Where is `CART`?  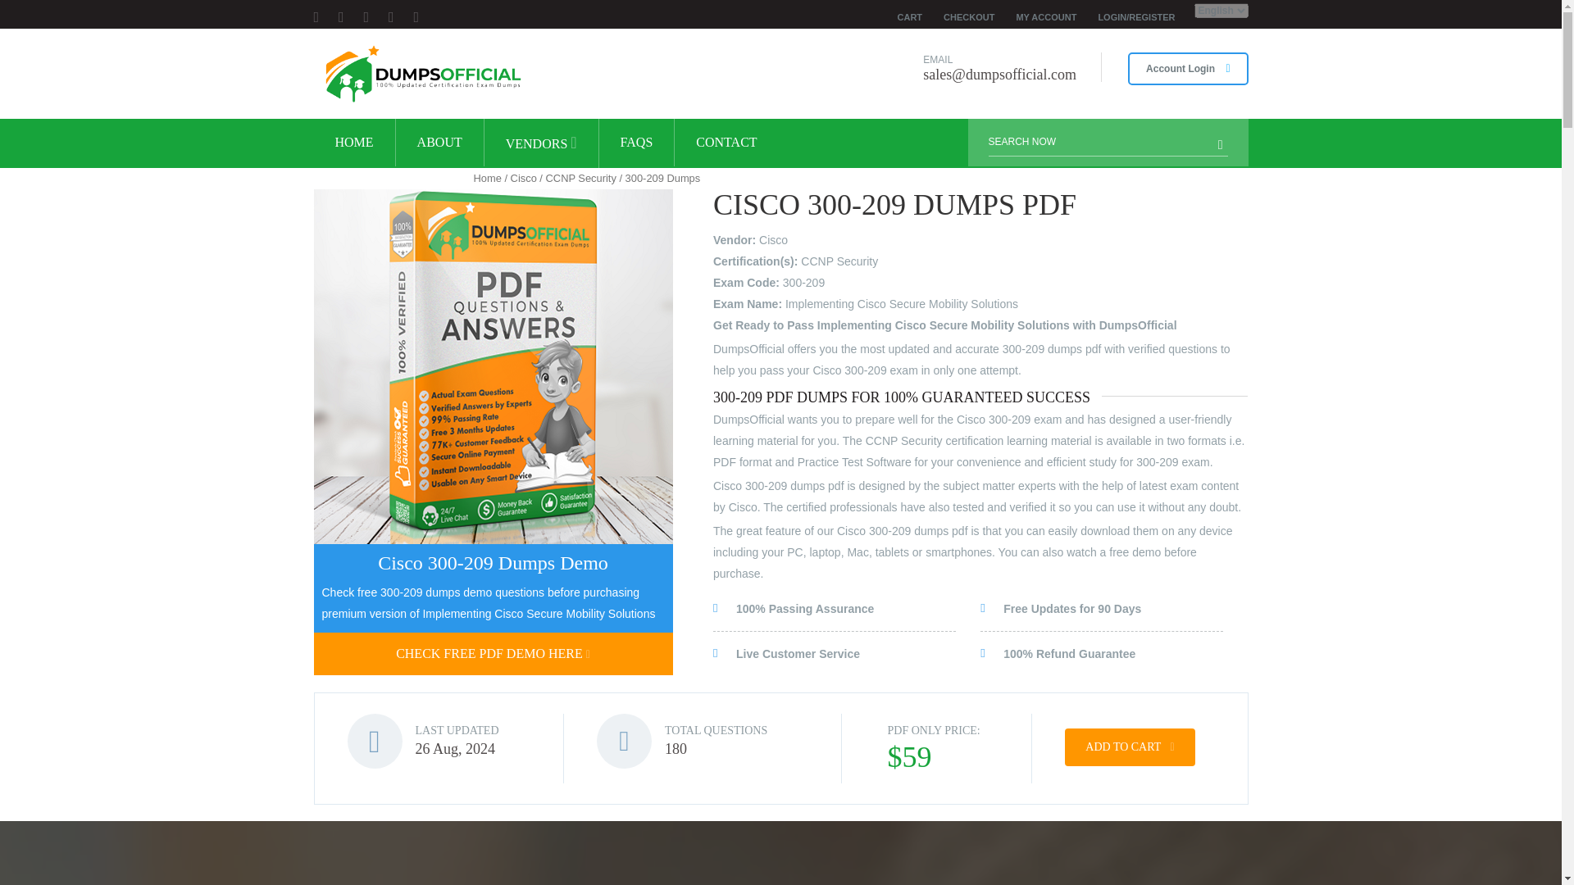
CART is located at coordinates (910, 17).